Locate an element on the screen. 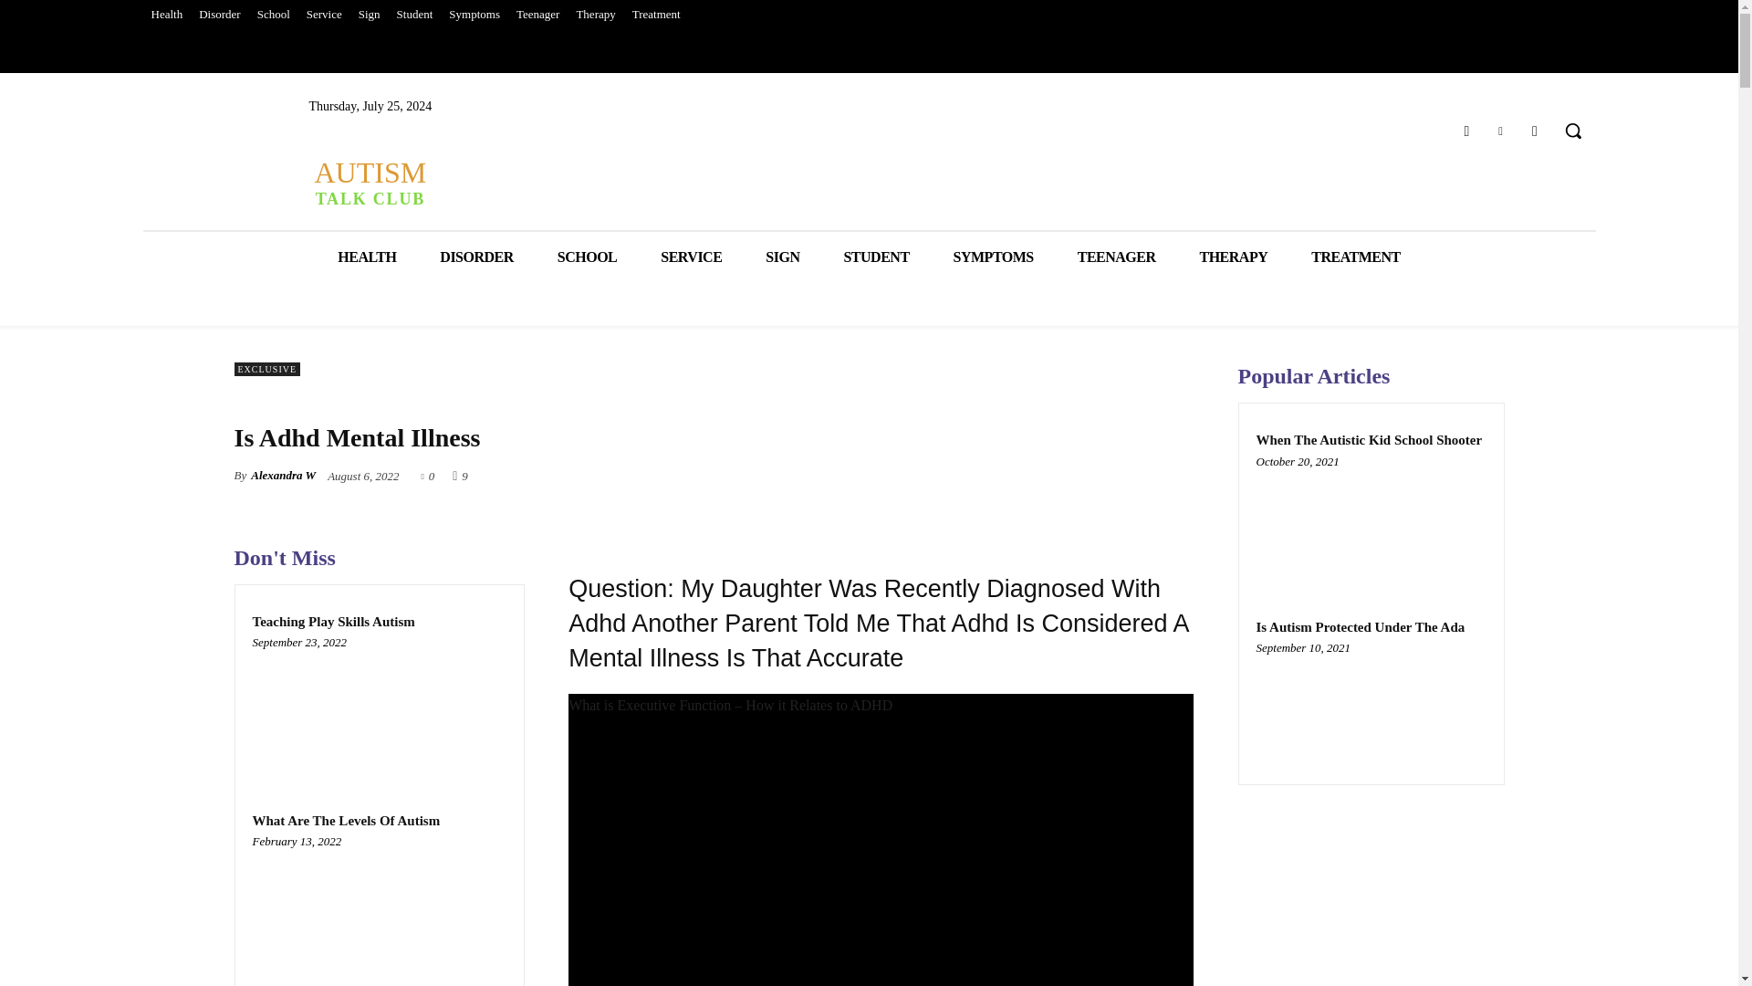 Image resolution: width=1752 pixels, height=986 pixels. What Are The Levels Of Autism is located at coordinates (345, 821).